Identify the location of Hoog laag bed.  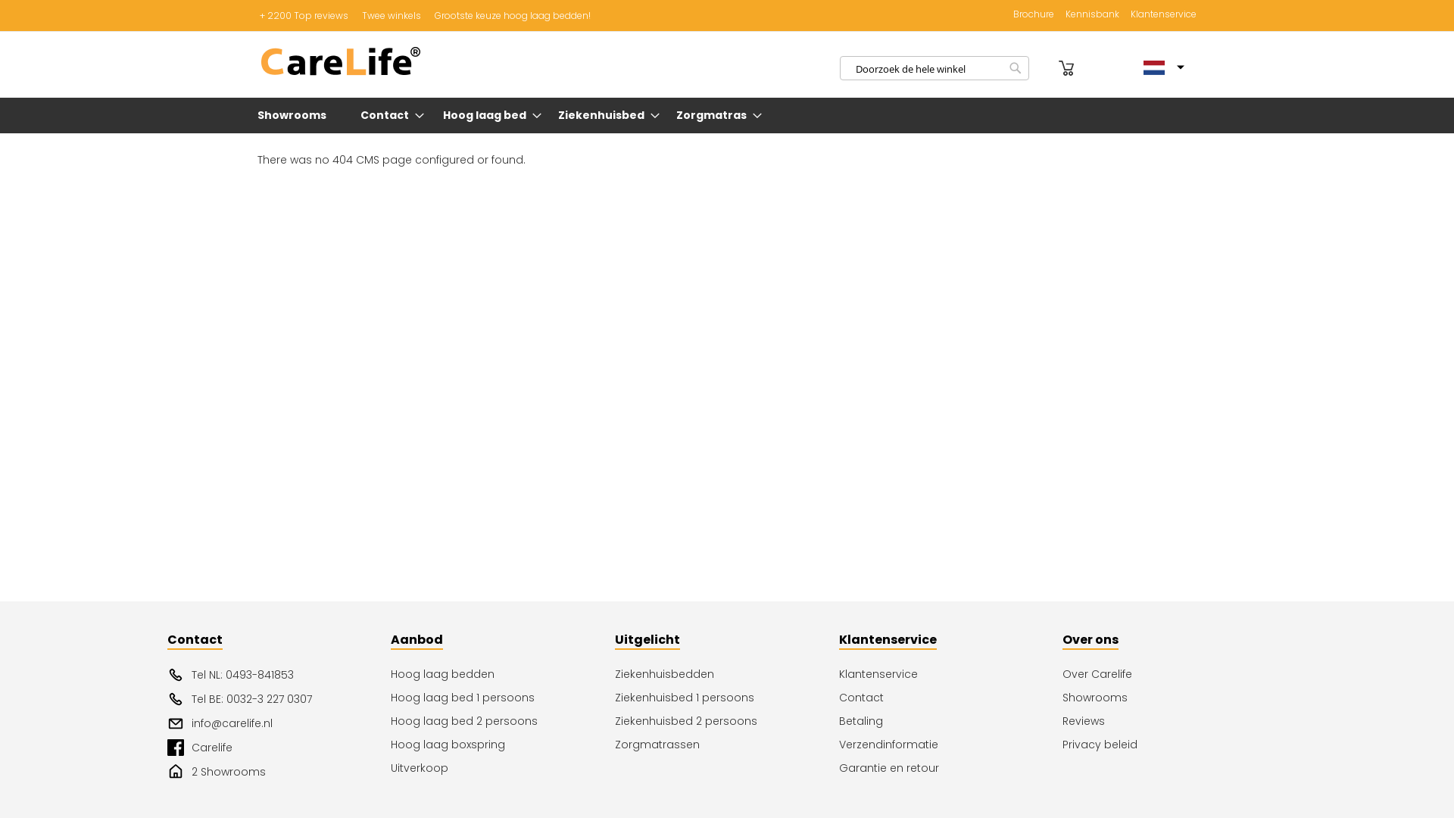
(488, 115).